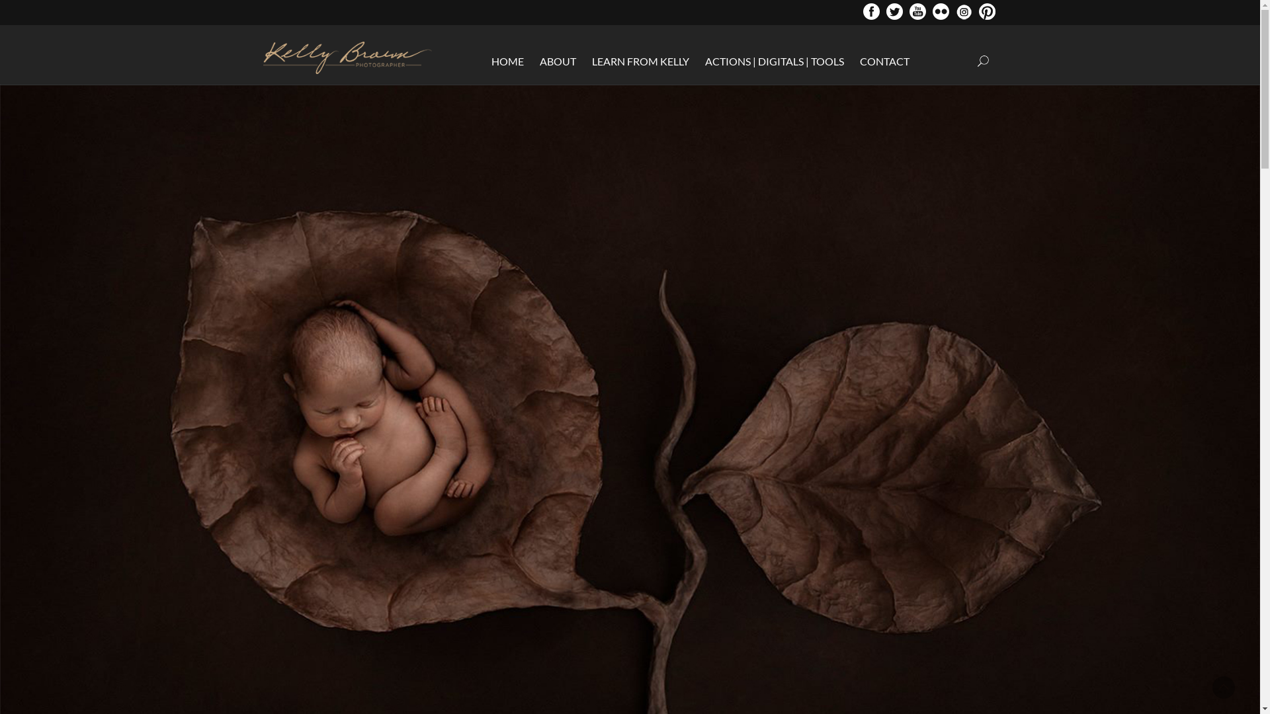 The image size is (1270, 714). Describe the element at coordinates (894, 16) in the screenshot. I see `Twitter` at that location.